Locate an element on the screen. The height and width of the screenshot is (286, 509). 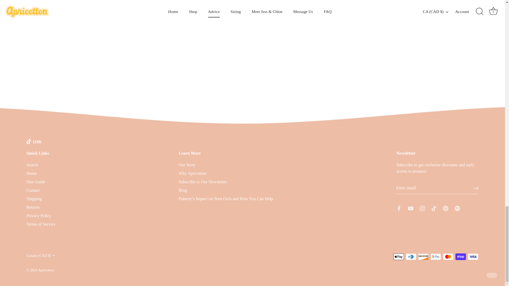
Pinterest is located at coordinates (445, 208).